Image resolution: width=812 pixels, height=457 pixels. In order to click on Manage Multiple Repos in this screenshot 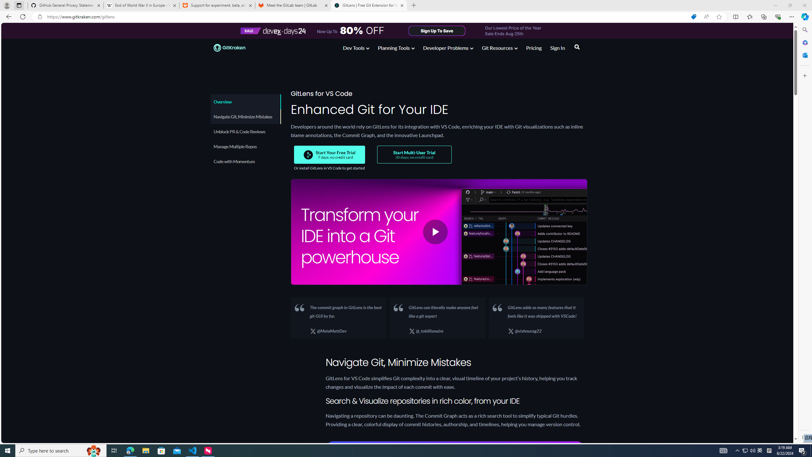, I will do `click(245, 146)`.